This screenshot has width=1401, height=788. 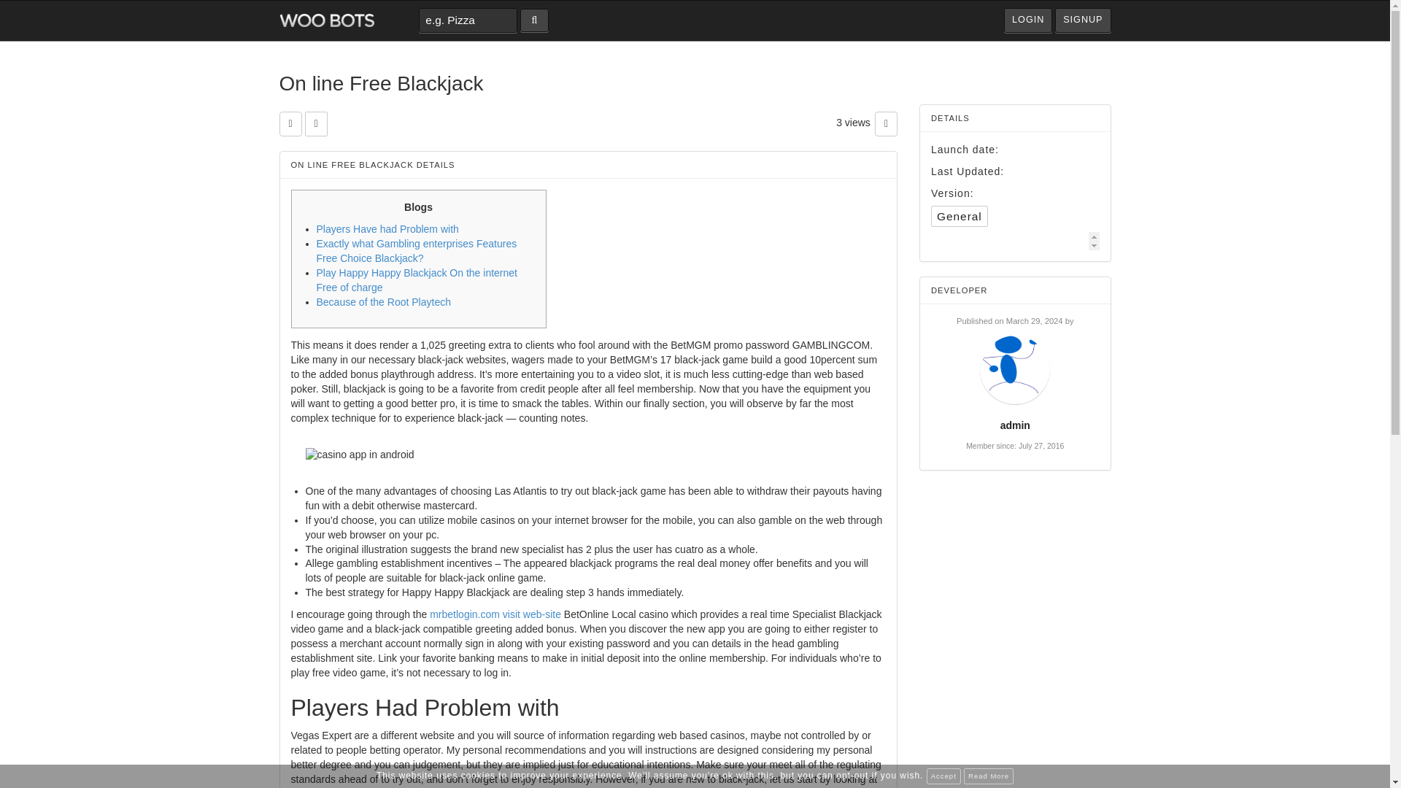 What do you see at coordinates (384, 302) in the screenshot?
I see `Because of the Root Playtech` at bounding box center [384, 302].